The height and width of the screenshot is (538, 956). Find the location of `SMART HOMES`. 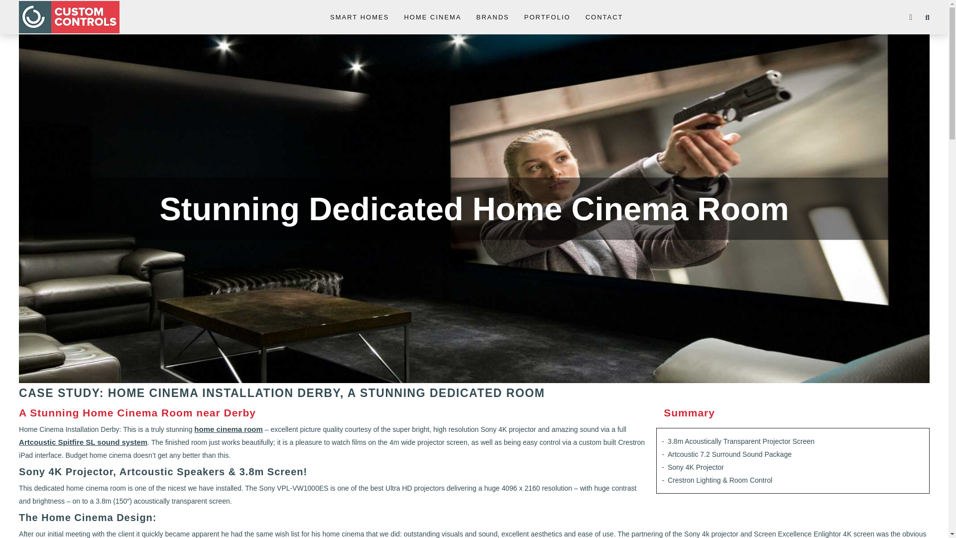

SMART HOMES is located at coordinates (359, 17).